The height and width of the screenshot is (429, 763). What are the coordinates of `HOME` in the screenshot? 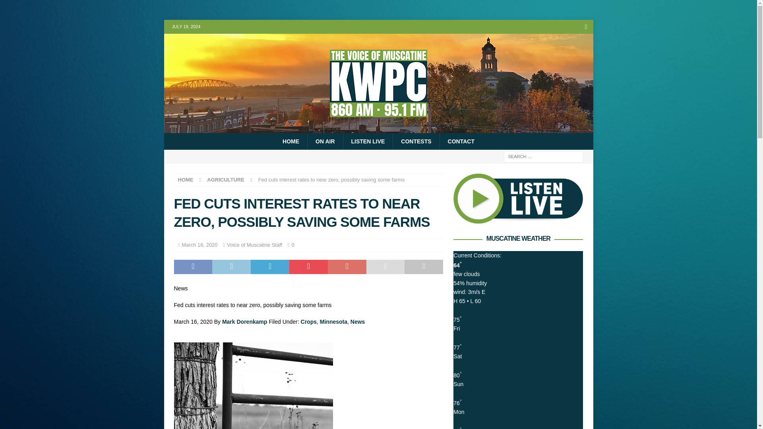 It's located at (186, 180).